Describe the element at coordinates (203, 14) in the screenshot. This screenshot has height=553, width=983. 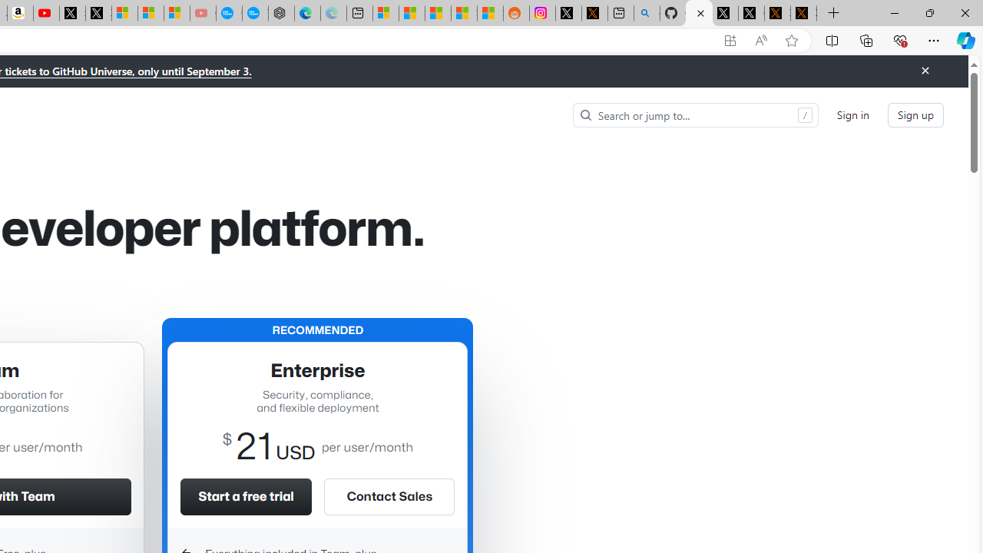
I see `Gloom - YouTube - Sleeping` at that location.